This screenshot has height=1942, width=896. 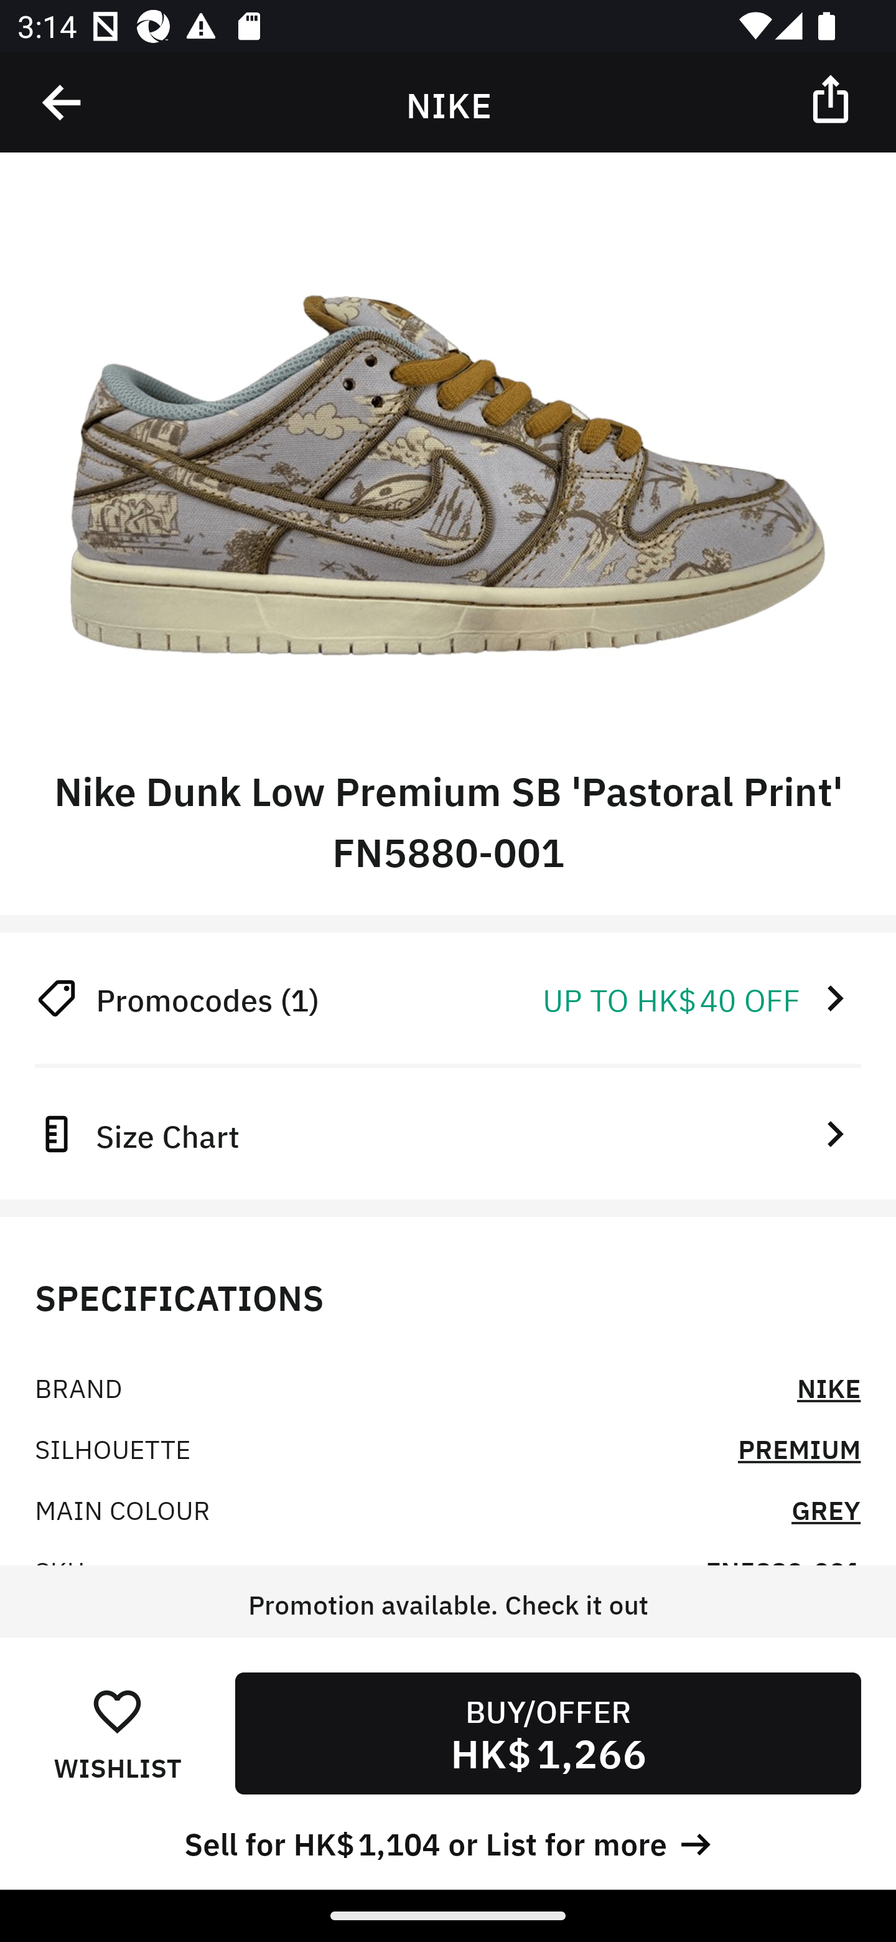 I want to click on NIKE, so click(x=829, y=1387).